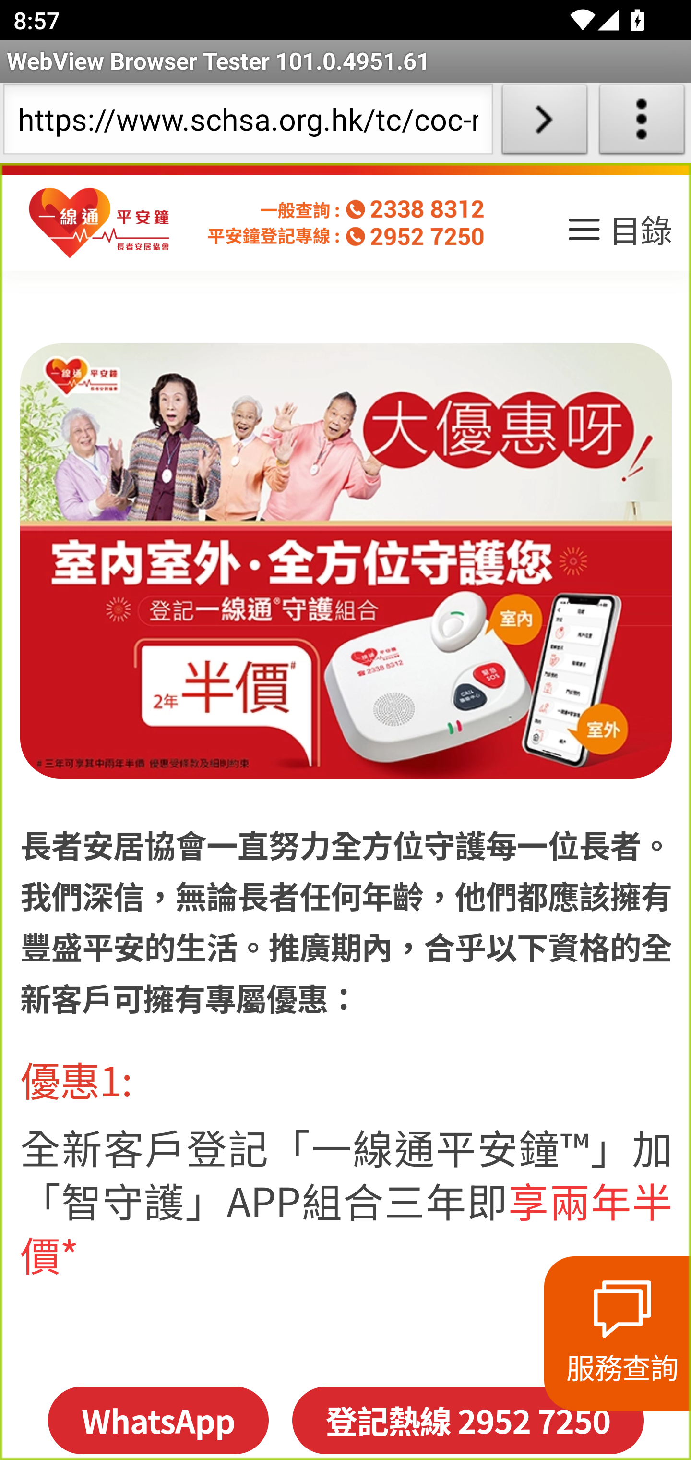  Describe the element at coordinates (544, 123) in the screenshot. I see `Load URL` at that location.